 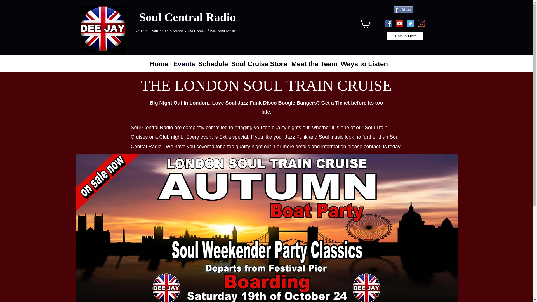 I want to click on Share, so click(x=403, y=10).